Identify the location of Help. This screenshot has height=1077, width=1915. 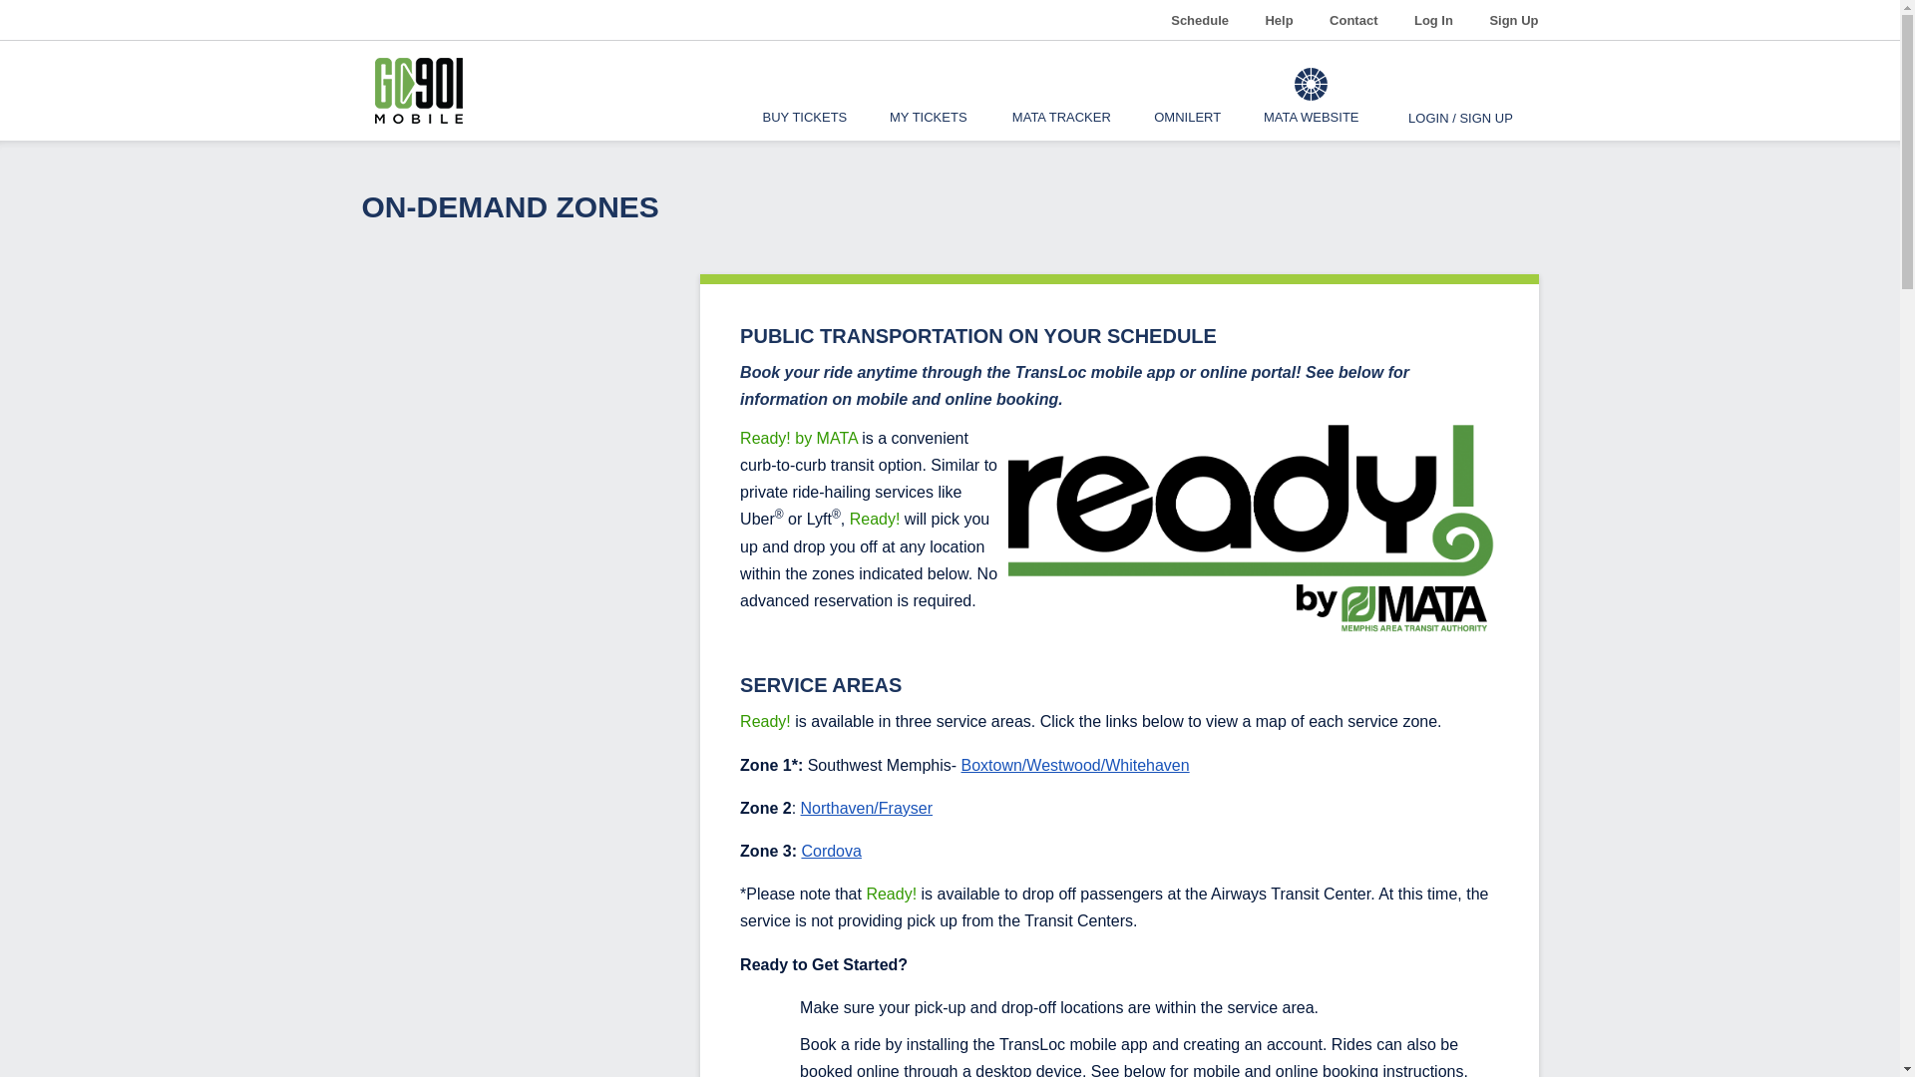
(1279, 20).